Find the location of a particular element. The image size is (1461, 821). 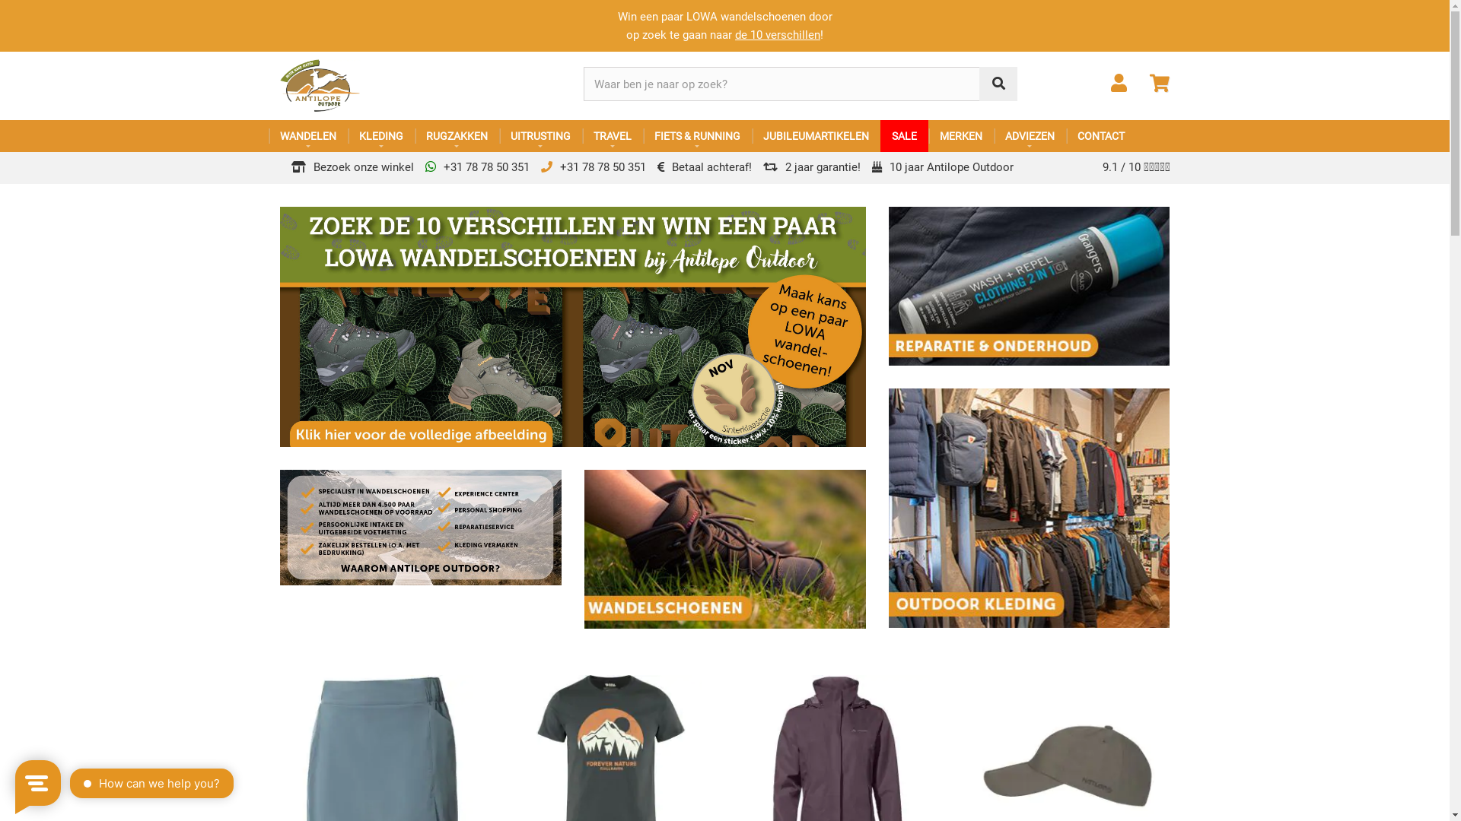

de 10 verschillen is located at coordinates (778, 35).